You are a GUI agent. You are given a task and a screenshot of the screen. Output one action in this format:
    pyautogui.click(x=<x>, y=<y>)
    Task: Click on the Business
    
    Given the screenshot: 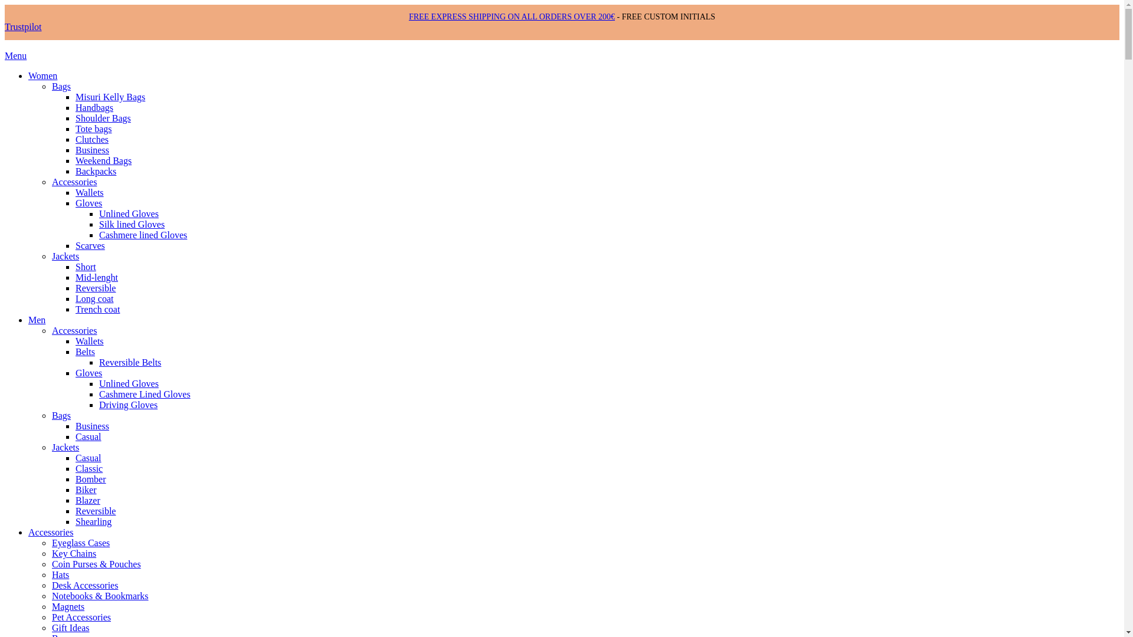 What is the action you would take?
    pyautogui.click(x=92, y=150)
    